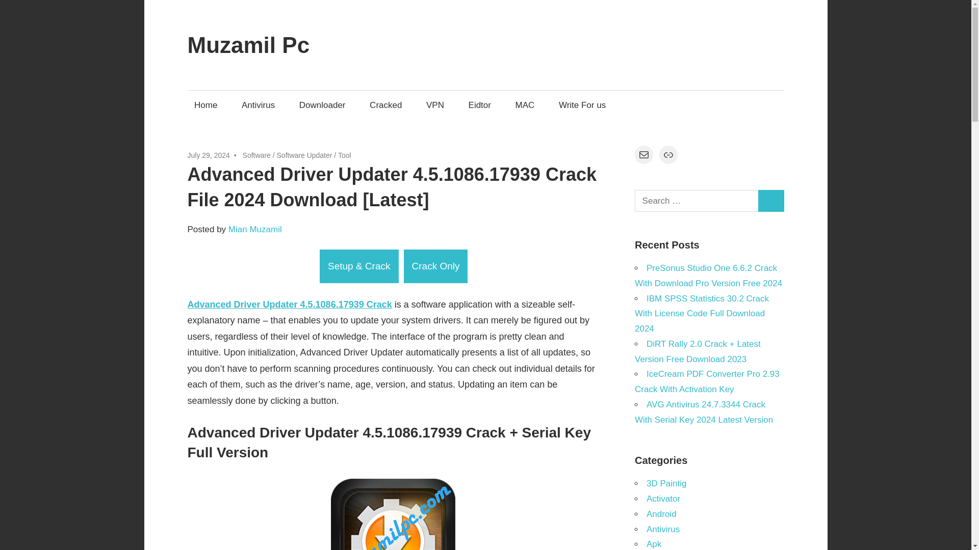 This screenshot has height=550, width=979. What do you see at coordinates (386, 105) in the screenshot?
I see `Cracked` at bounding box center [386, 105].